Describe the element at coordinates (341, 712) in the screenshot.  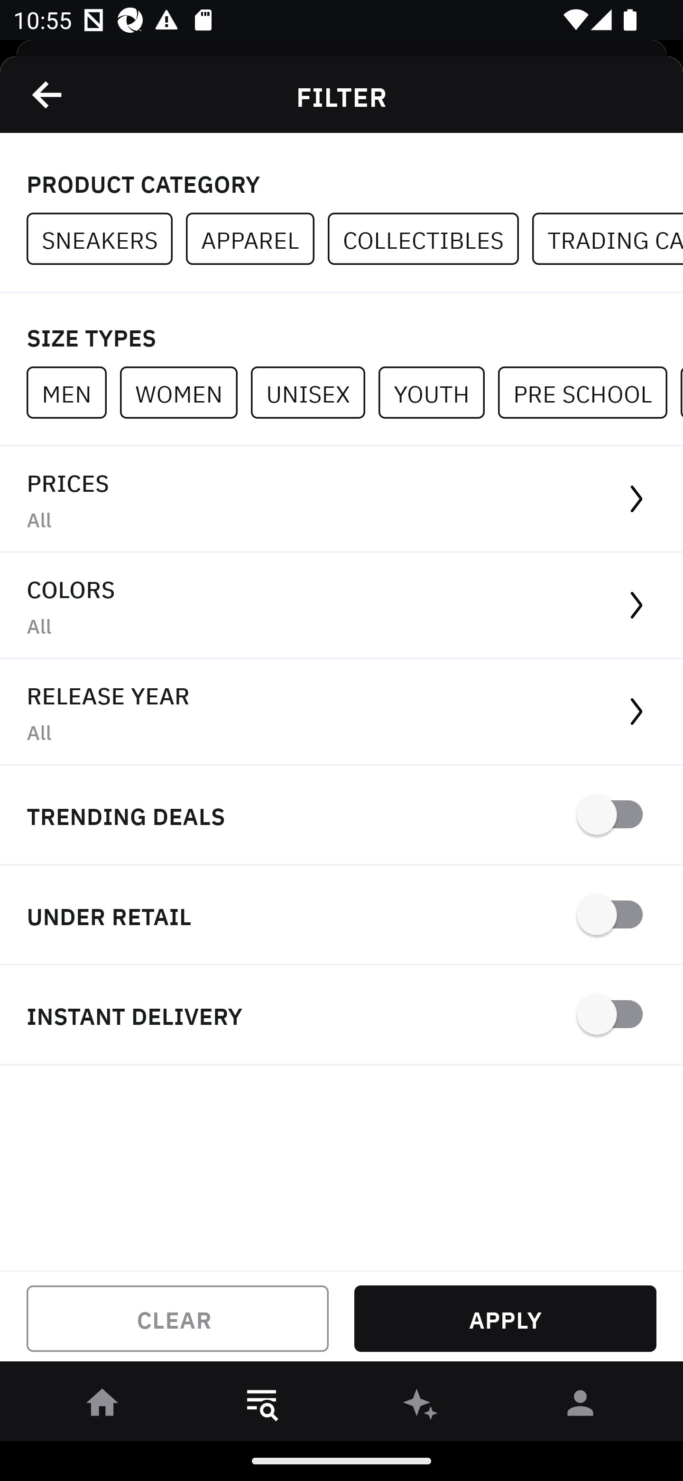
I see `RELEASE YEAR All` at that location.